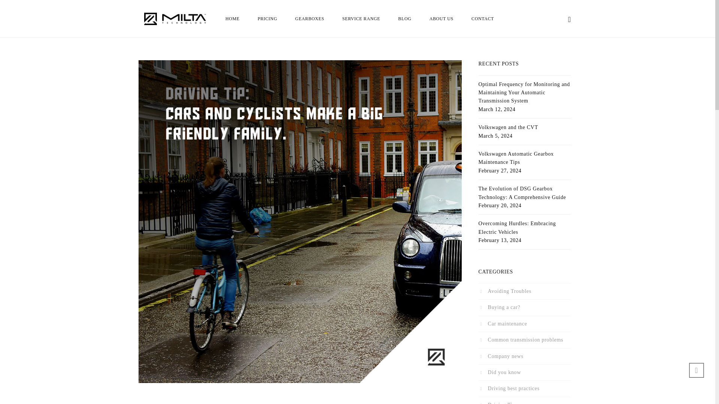 This screenshot has width=719, height=404. What do you see at coordinates (309, 19) in the screenshot?
I see `GEARBOXES` at bounding box center [309, 19].